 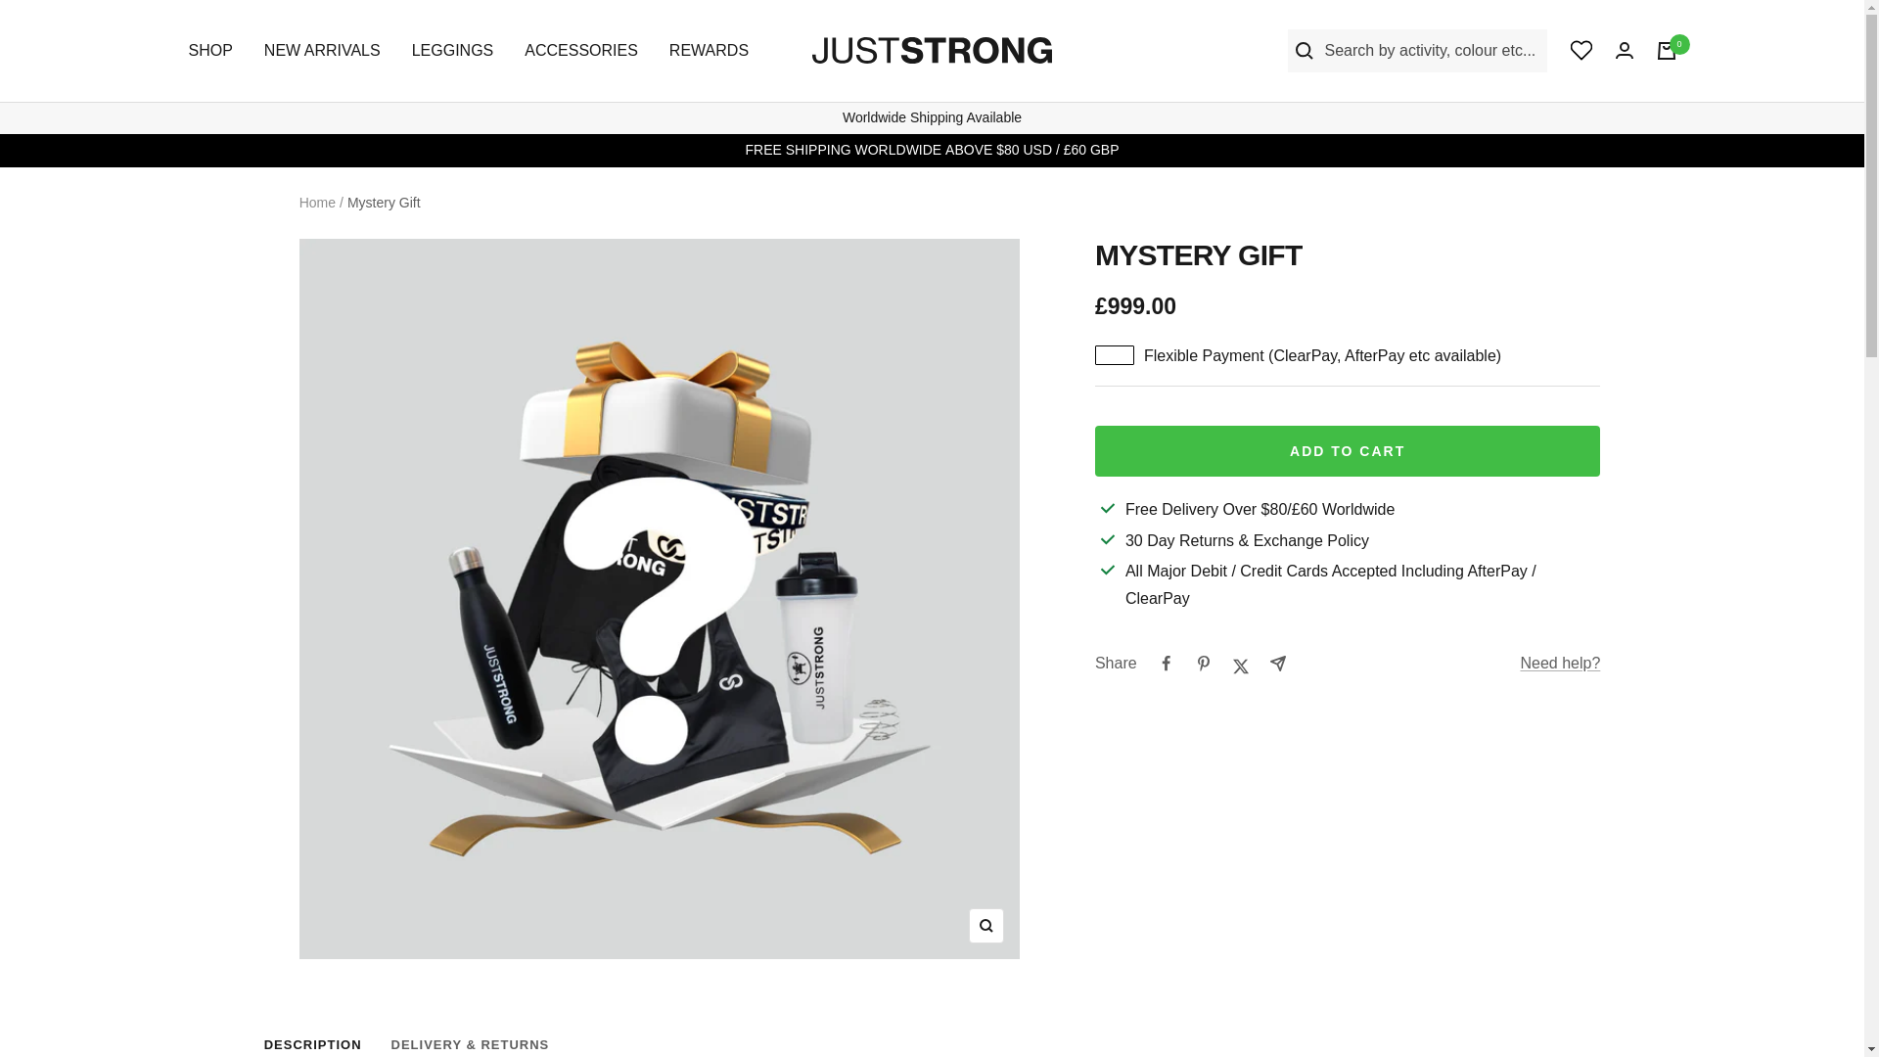 What do you see at coordinates (581, 50) in the screenshot?
I see `ACCESSORIES` at bounding box center [581, 50].